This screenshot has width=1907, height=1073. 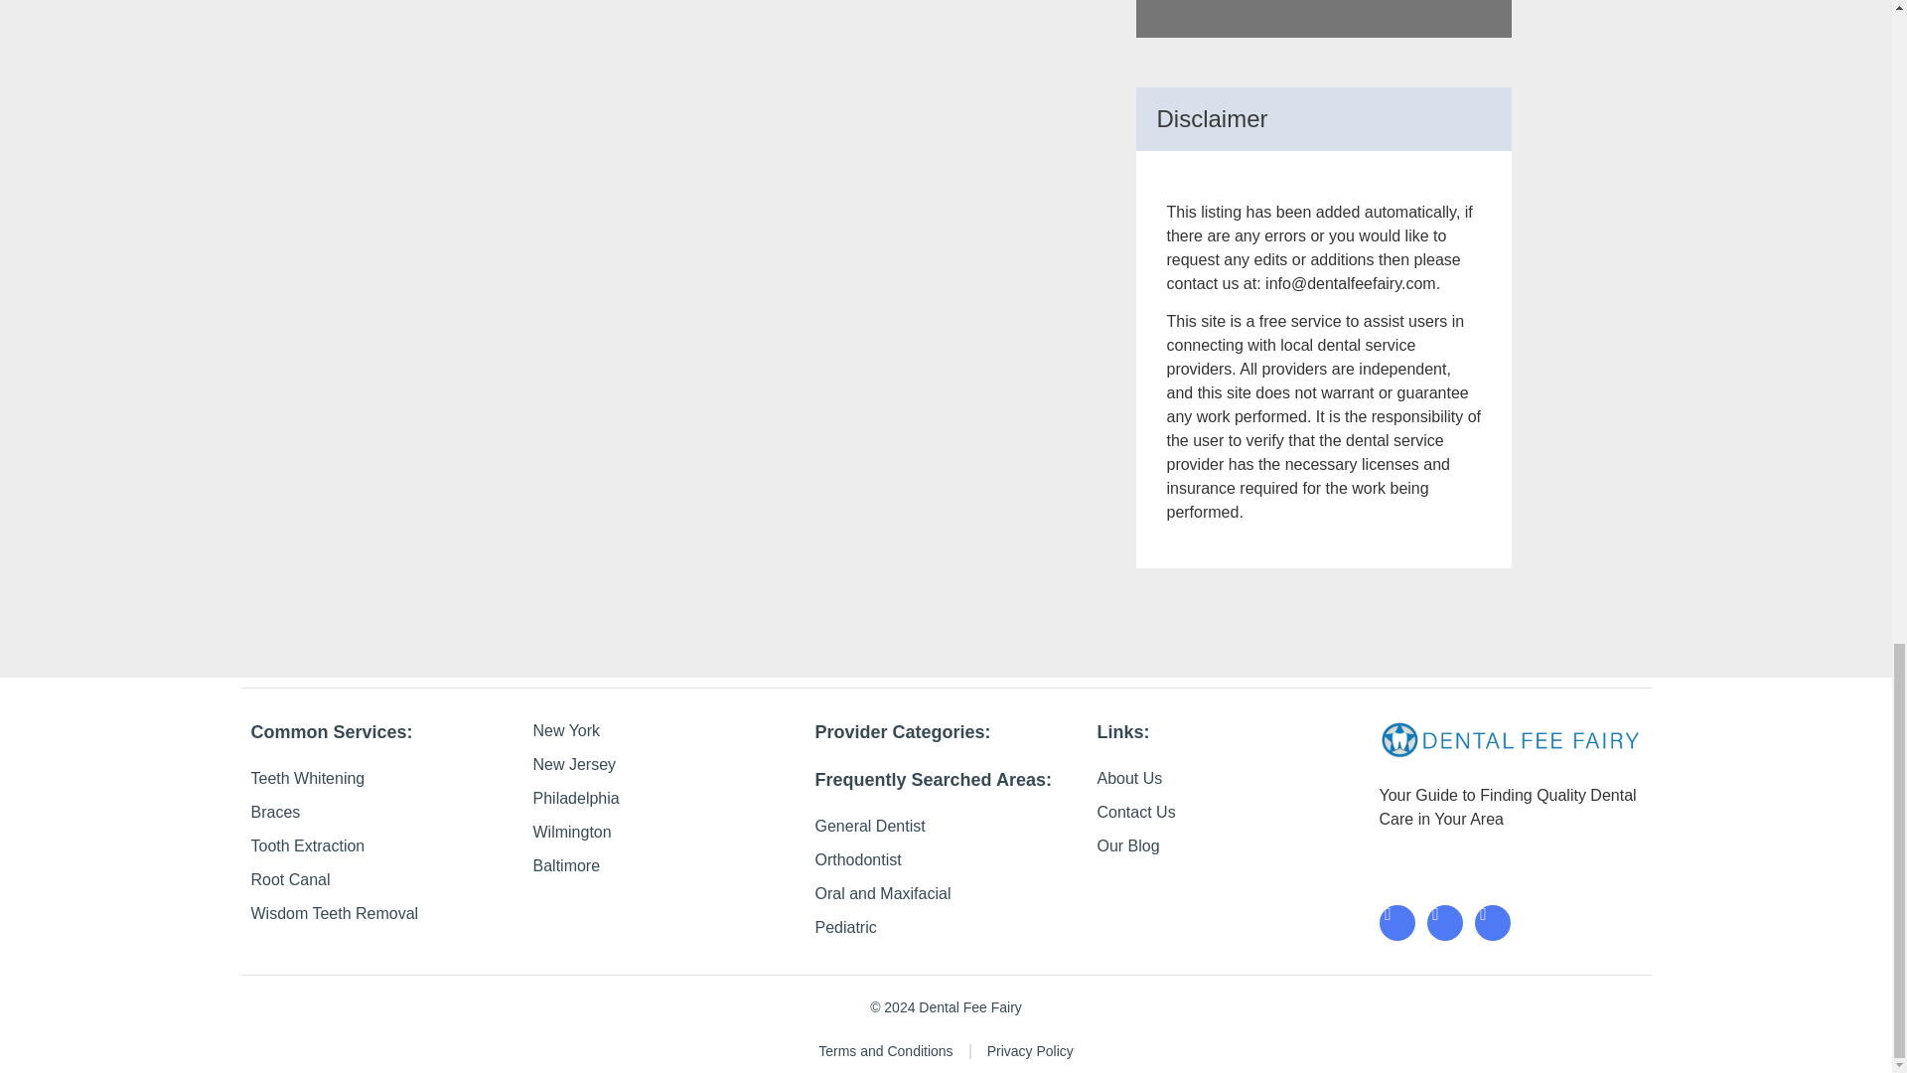 I want to click on Contact Us, so click(x=1228, y=812).